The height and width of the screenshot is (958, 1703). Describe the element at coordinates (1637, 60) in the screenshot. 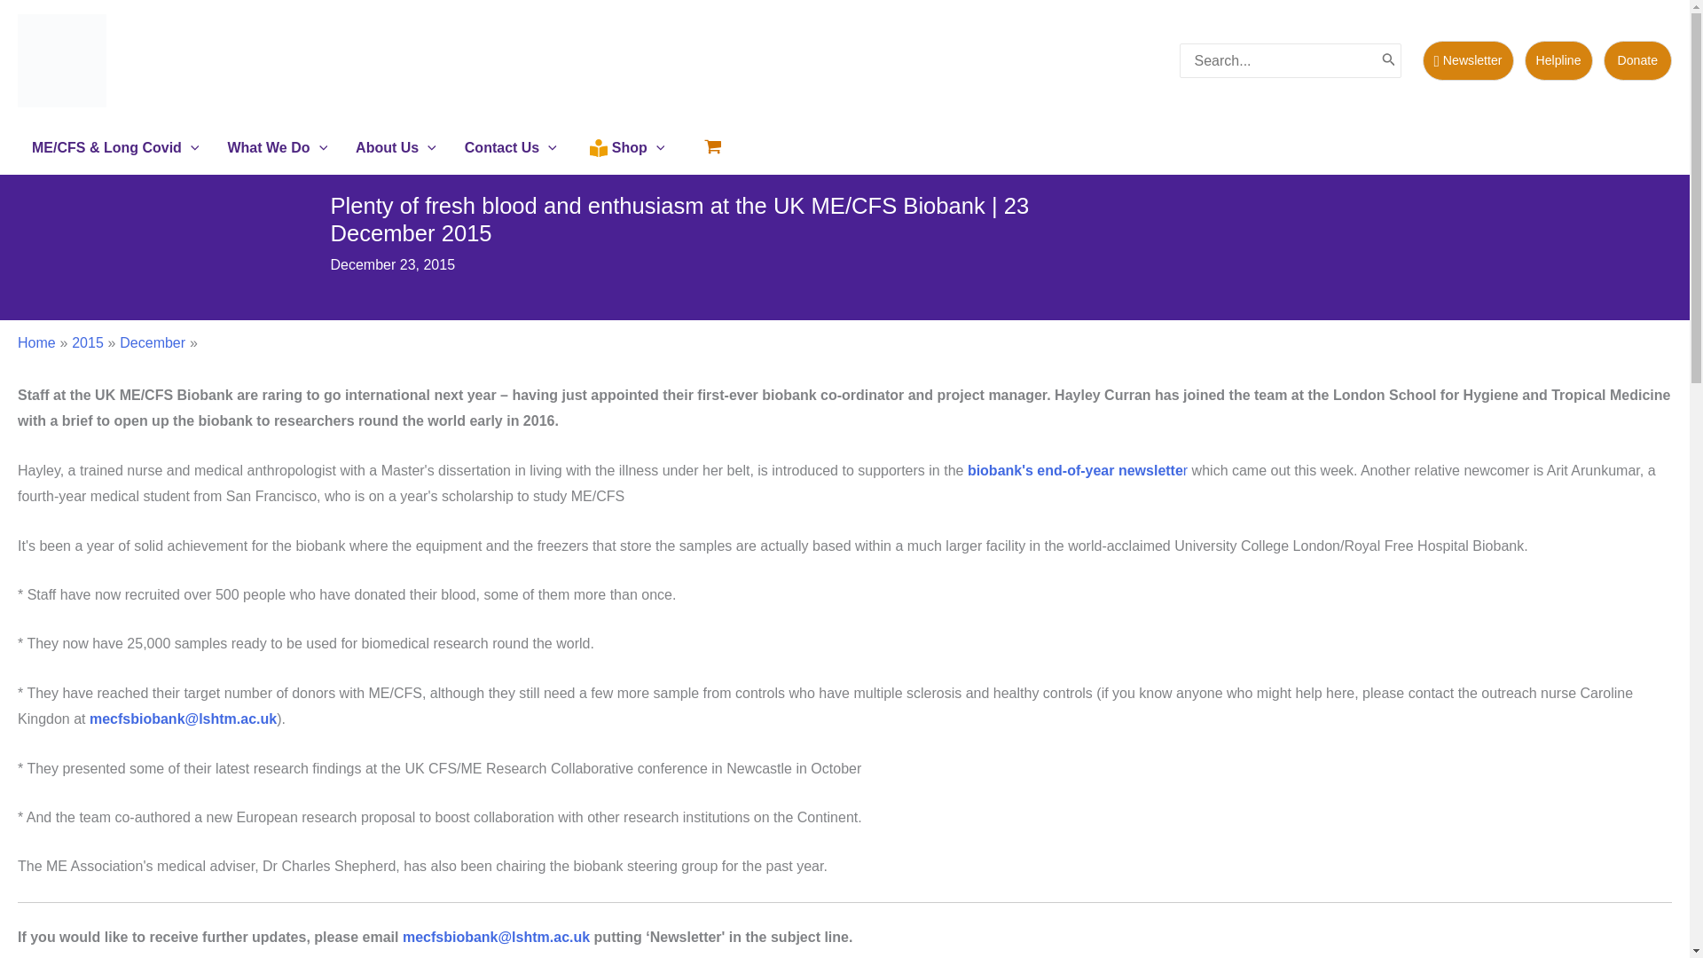

I see `Donate` at that location.